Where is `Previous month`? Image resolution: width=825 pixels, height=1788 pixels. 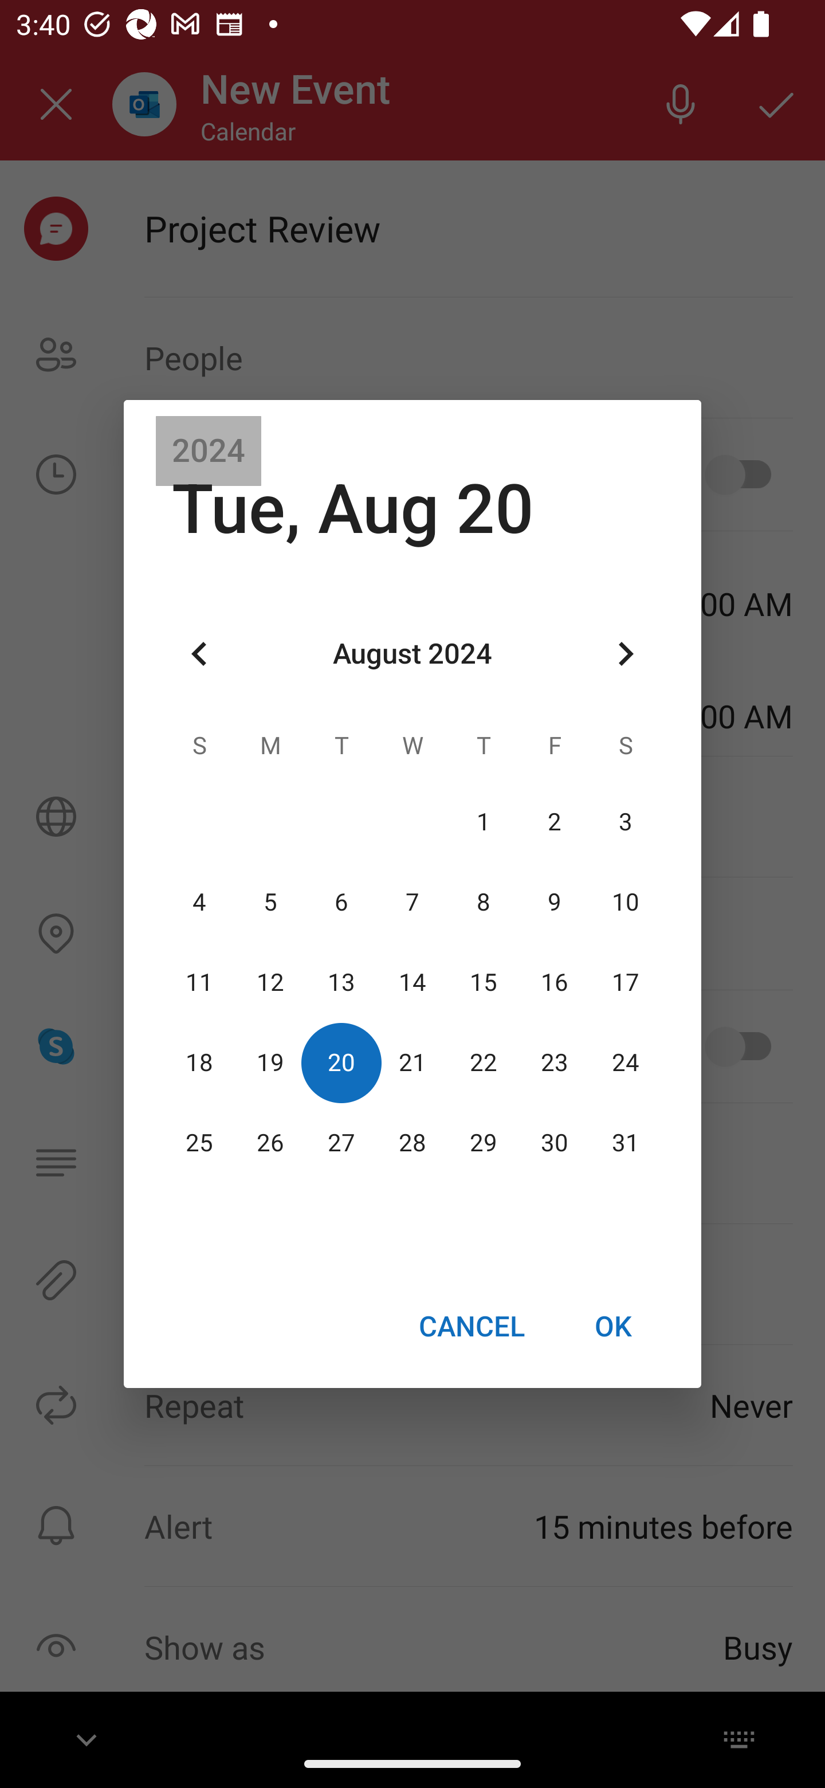
Previous month is located at coordinates (199, 654).